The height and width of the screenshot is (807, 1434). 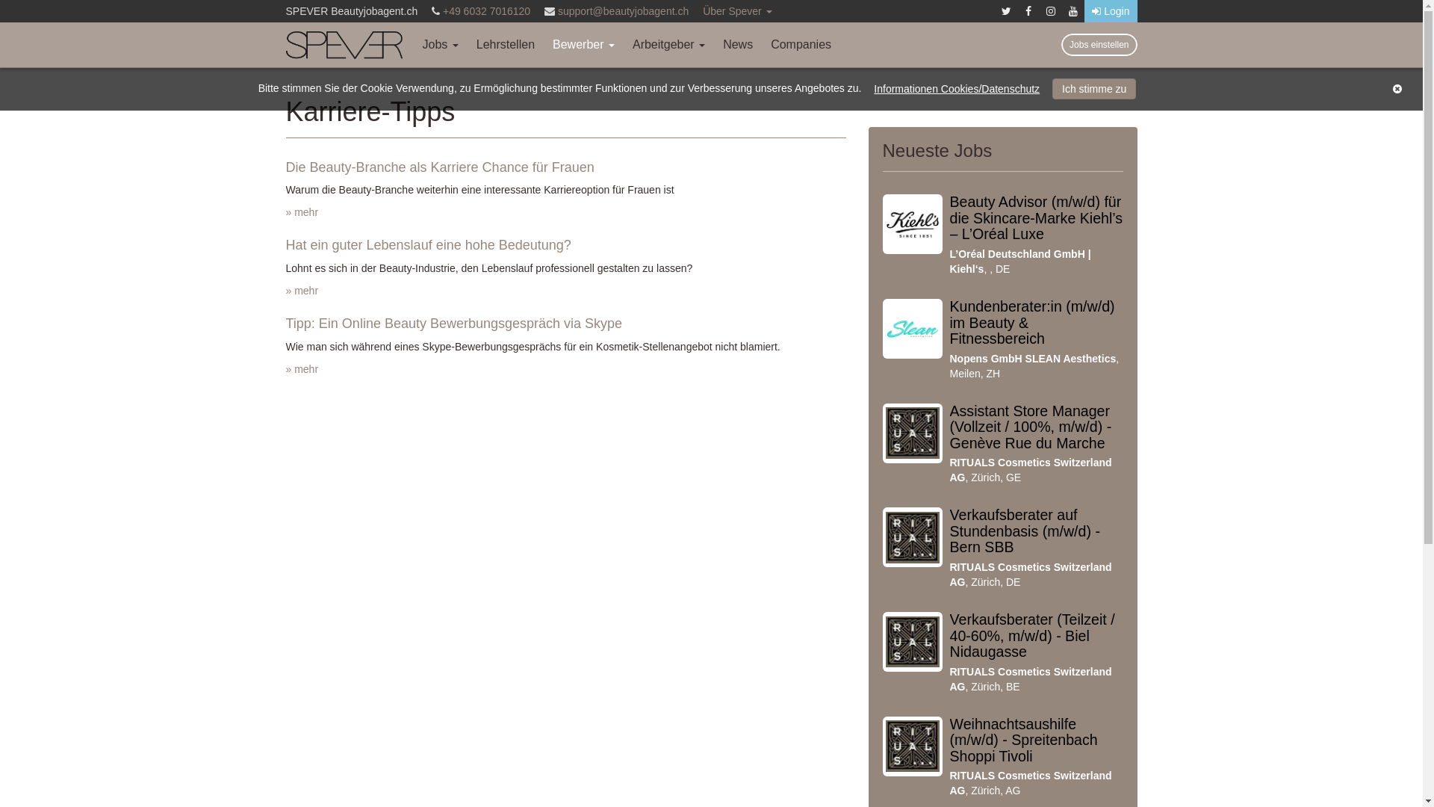 What do you see at coordinates (738, 45) in the screenshot?
I see `News` at bounding box center [738, 45].